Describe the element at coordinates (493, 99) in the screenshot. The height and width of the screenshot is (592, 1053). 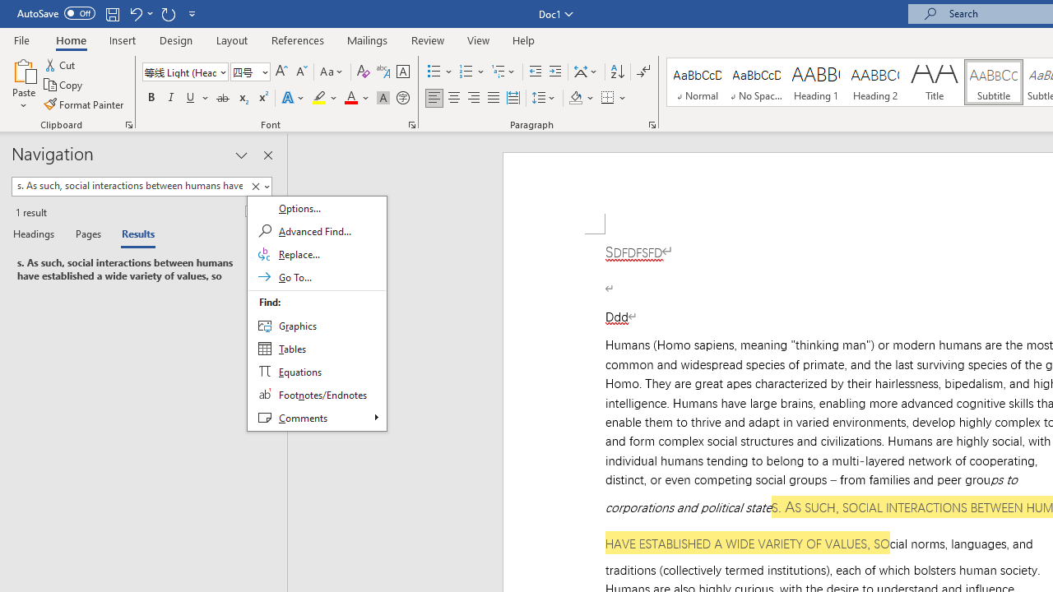
I see `Justify` at that location.